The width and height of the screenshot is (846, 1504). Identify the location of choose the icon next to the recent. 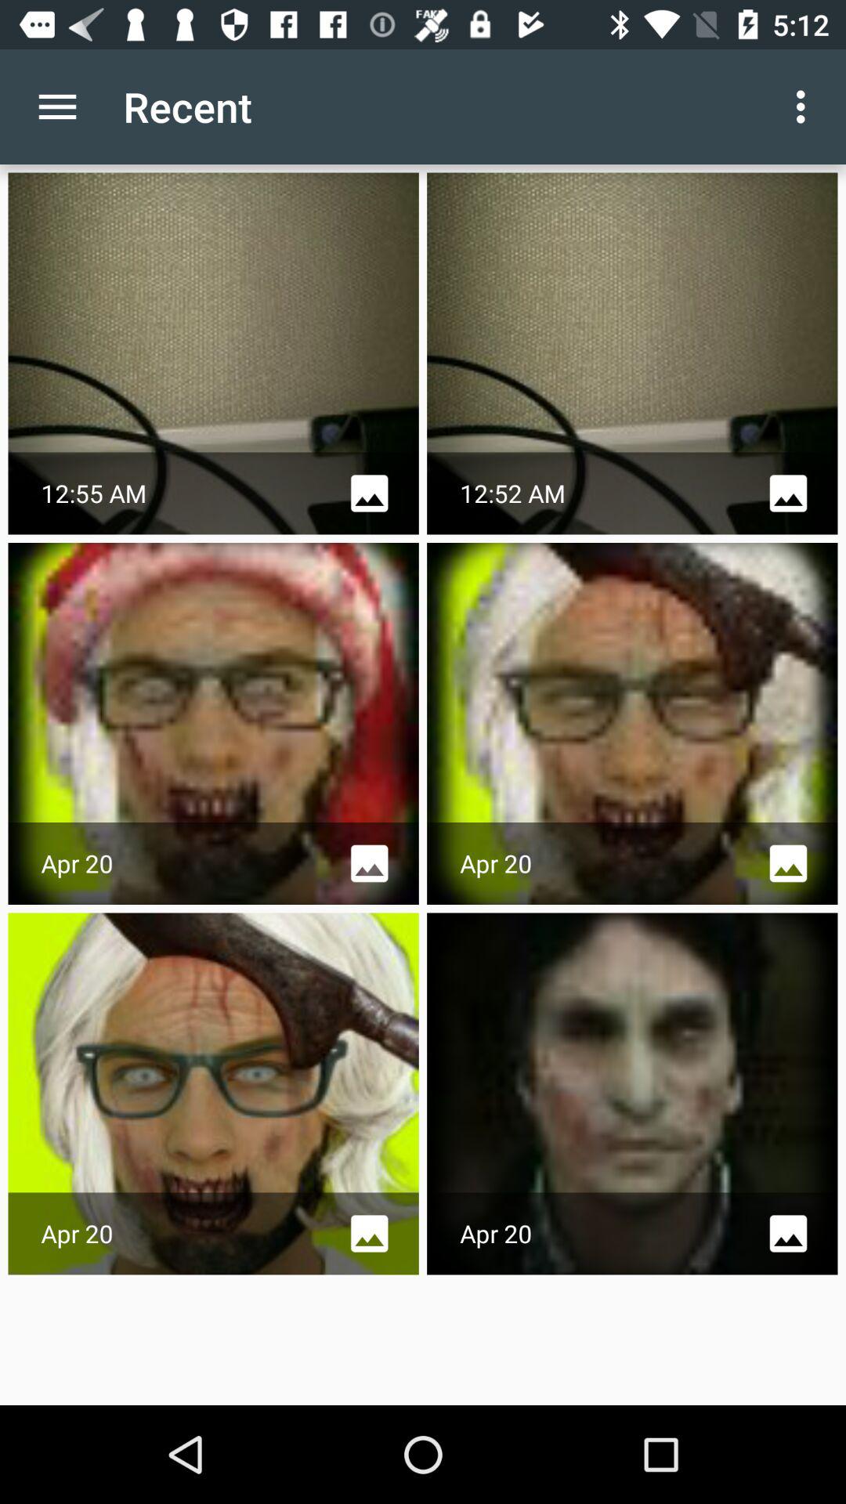
(57, 107).